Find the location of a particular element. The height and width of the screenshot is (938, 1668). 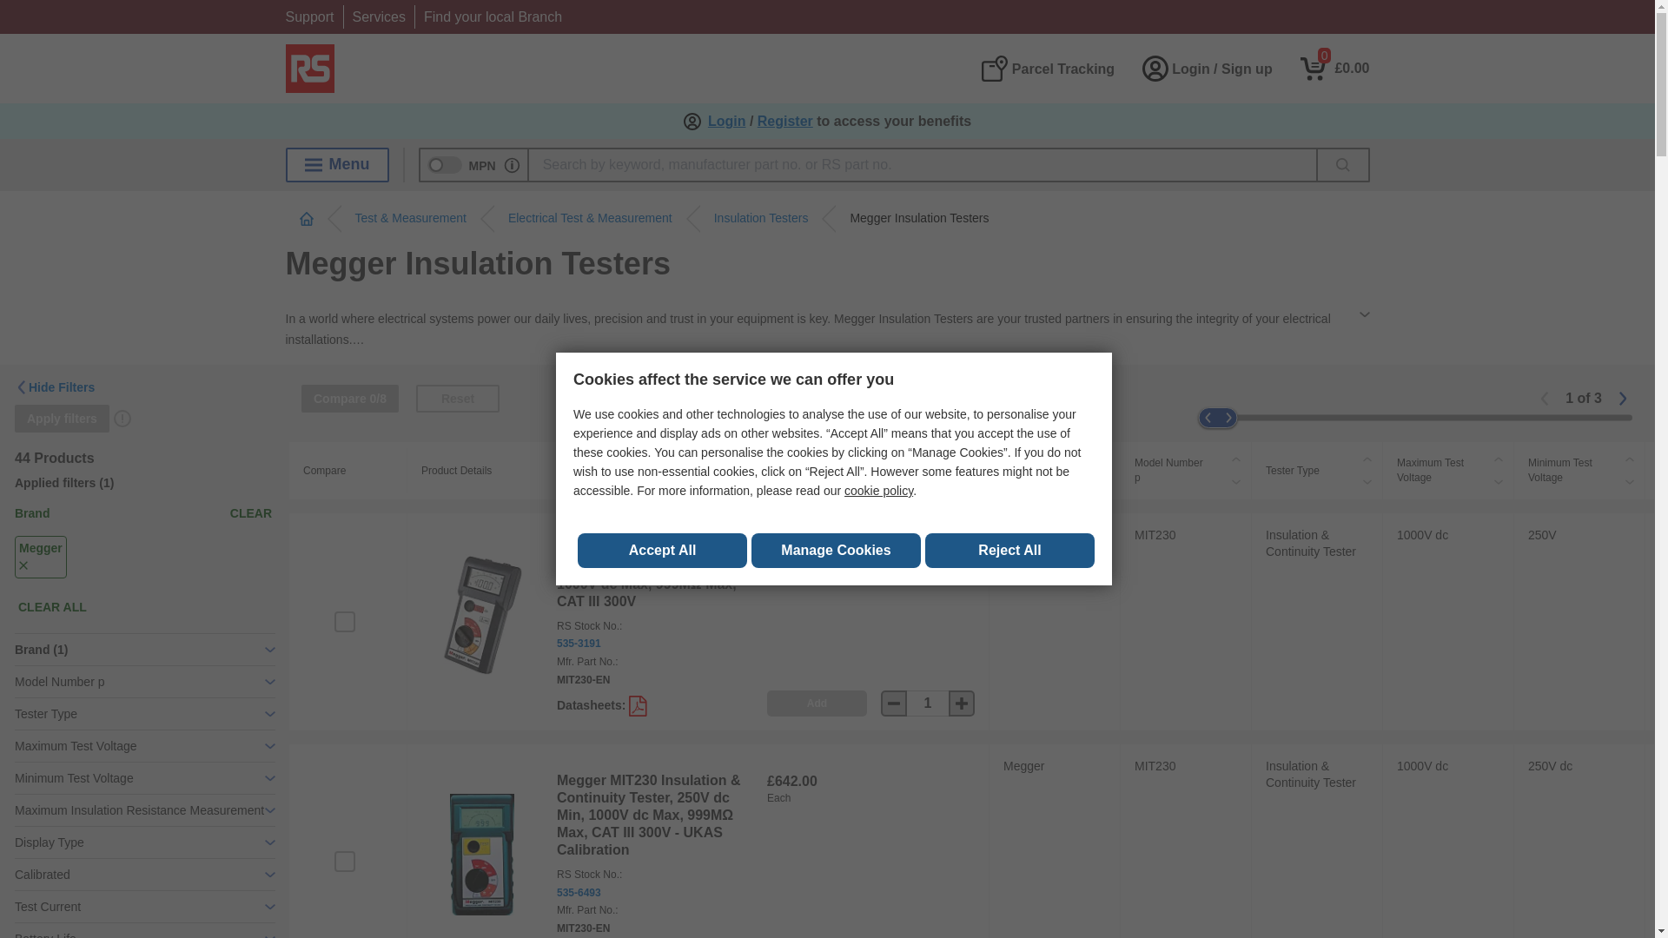

on is located at coordinates (344, 622).